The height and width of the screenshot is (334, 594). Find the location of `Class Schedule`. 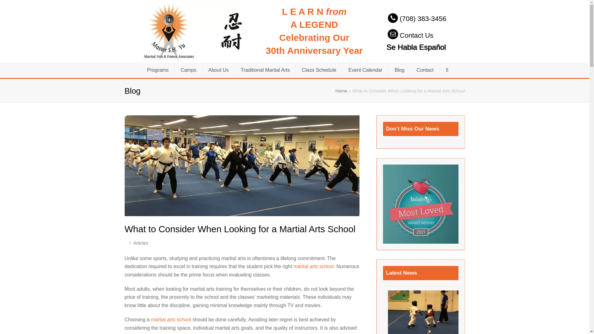

Class Schedule is located at coordinates (319, 70).